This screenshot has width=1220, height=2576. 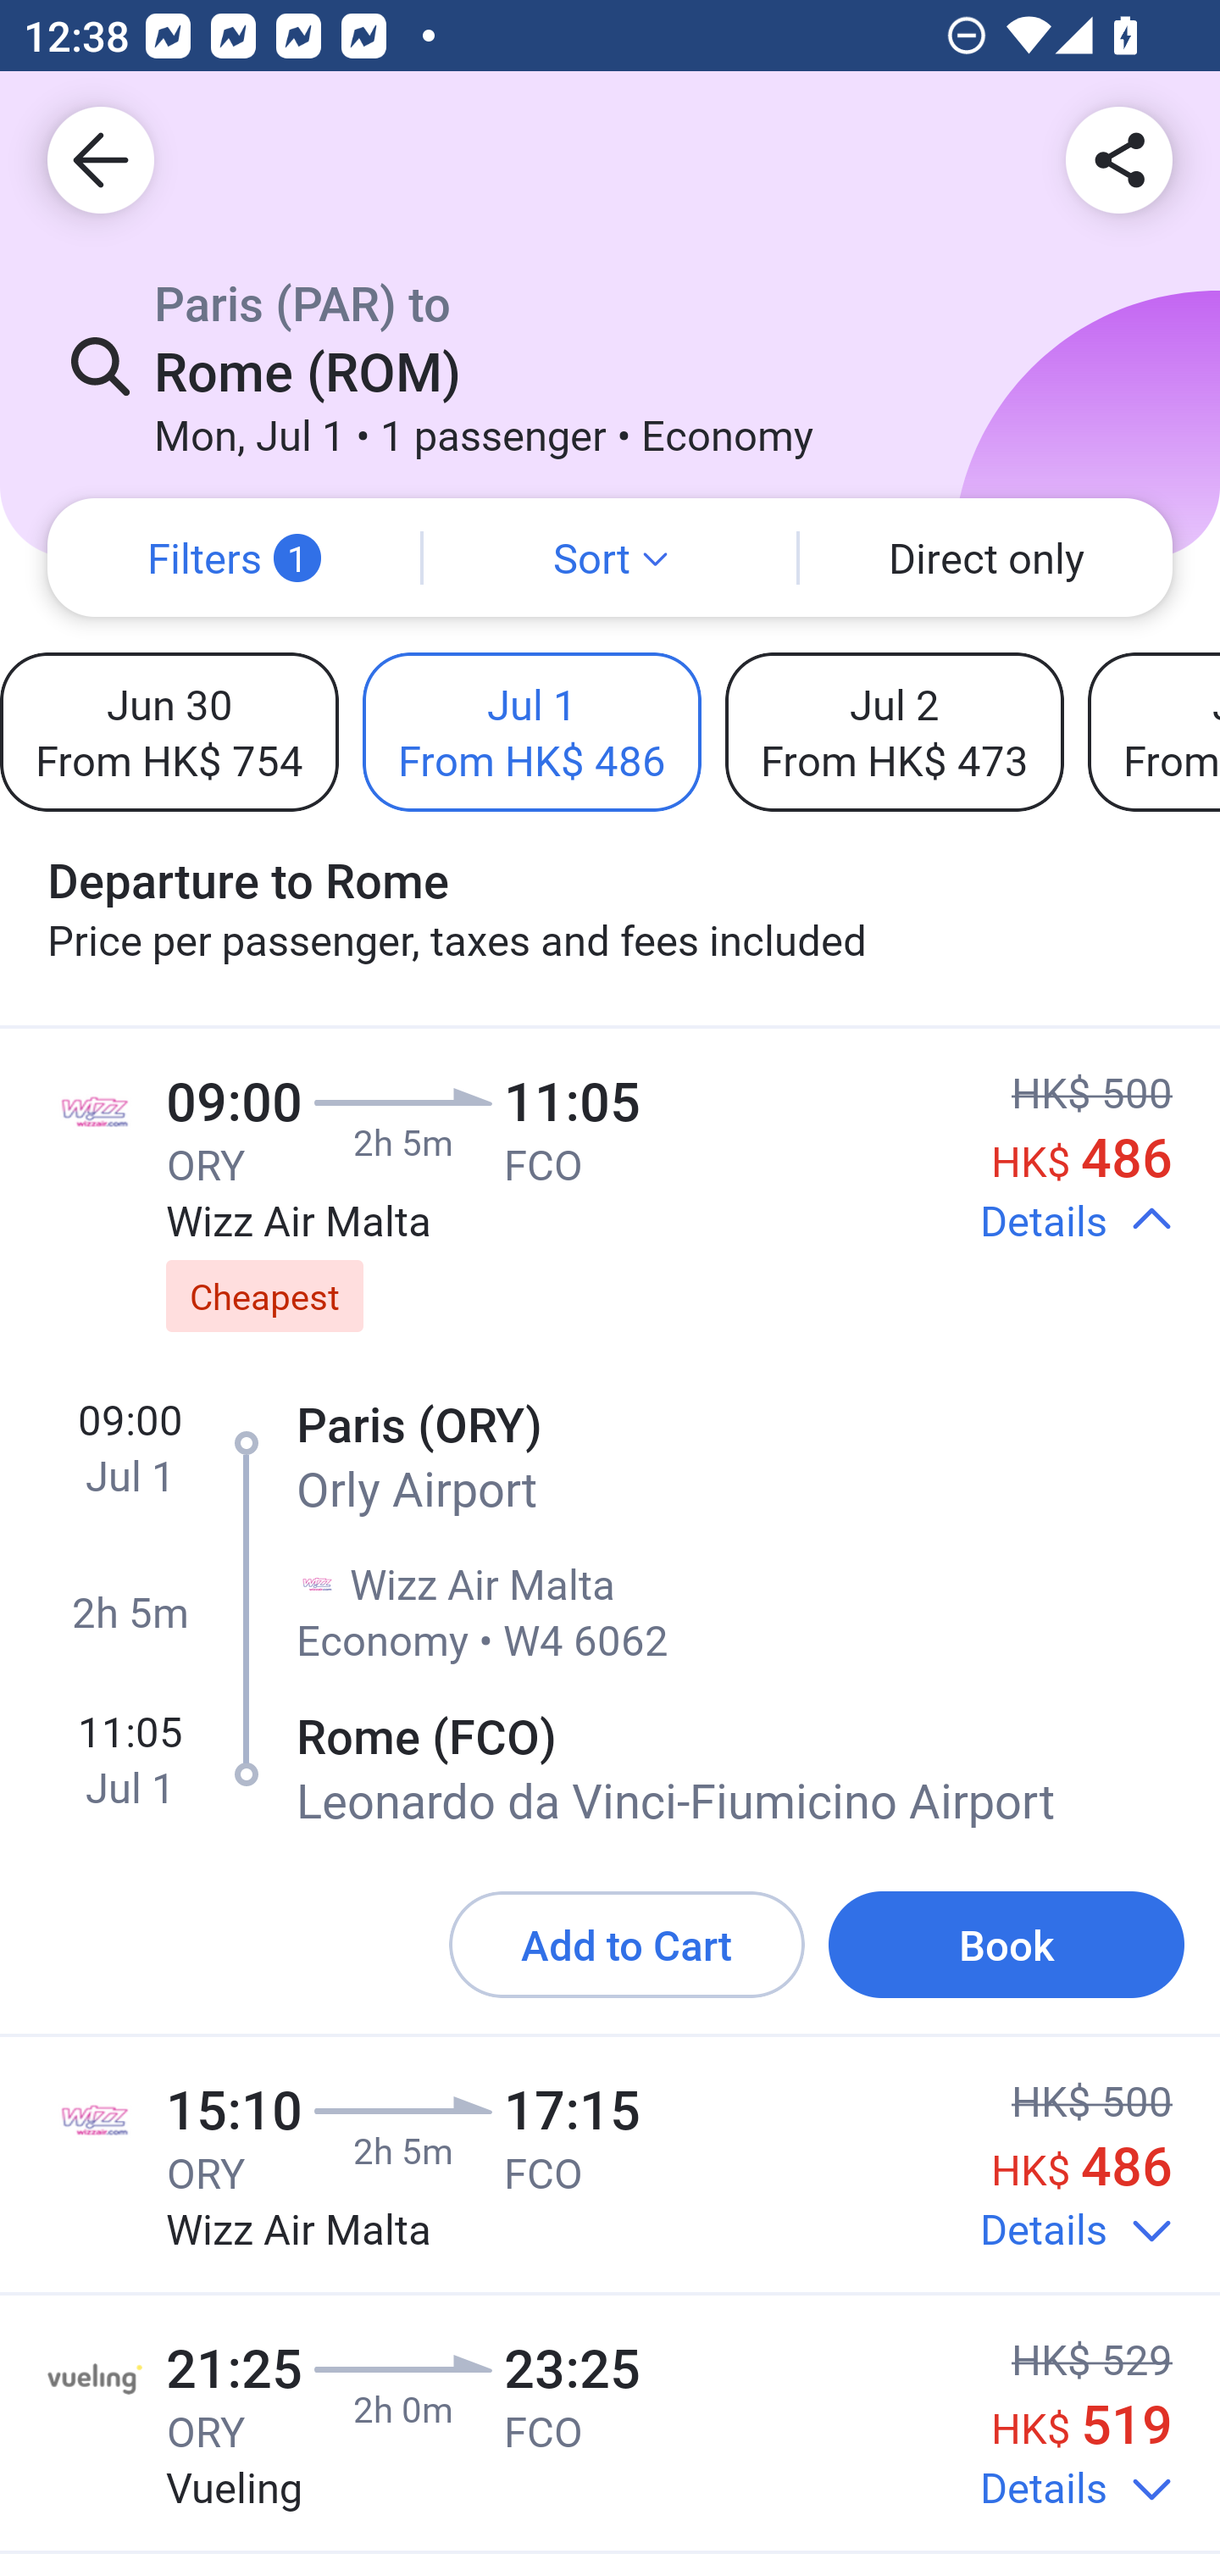 I want to click on Jun 30 From HK$ 754, so click(x=169, y=731).